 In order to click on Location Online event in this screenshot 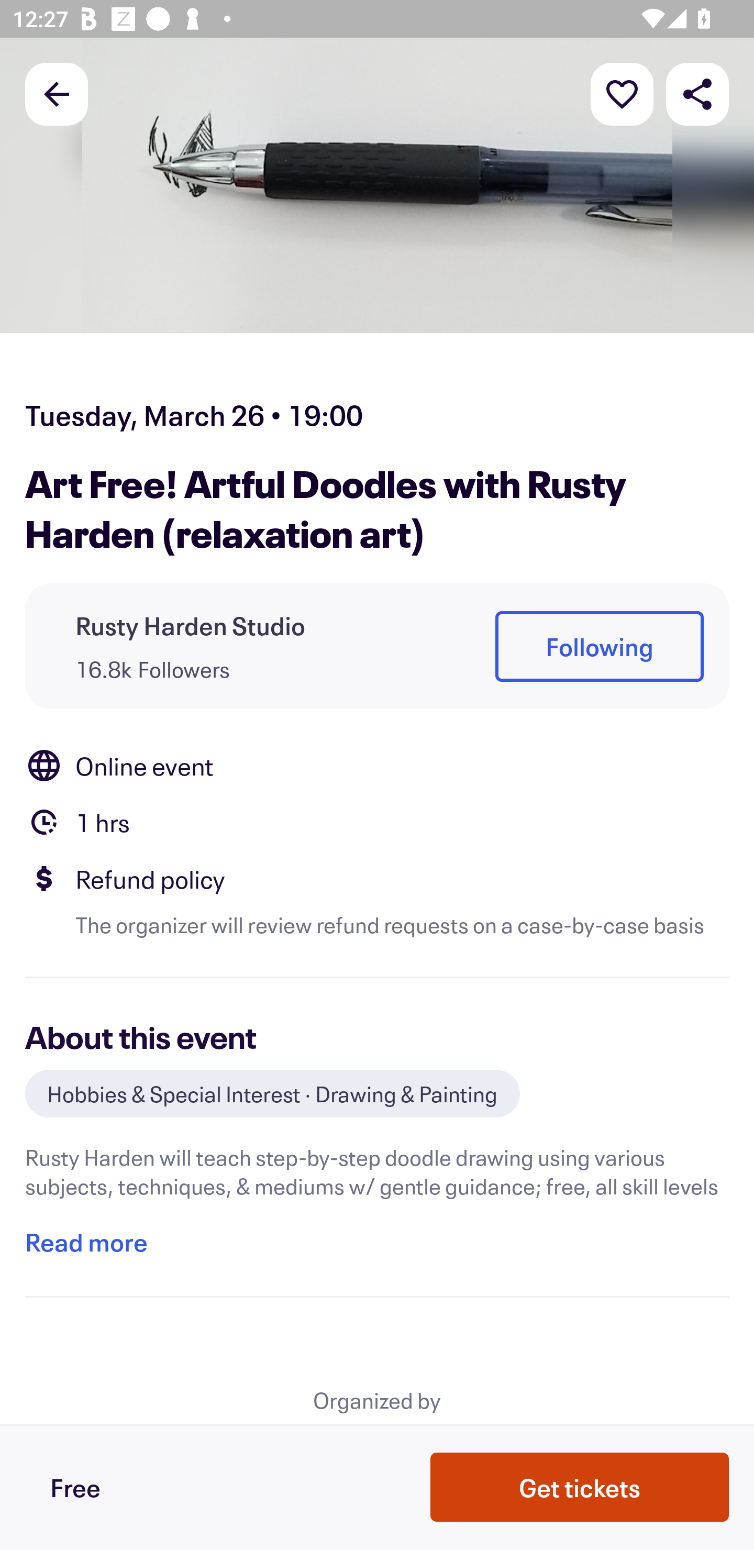, I will do `click(377, 766)`.